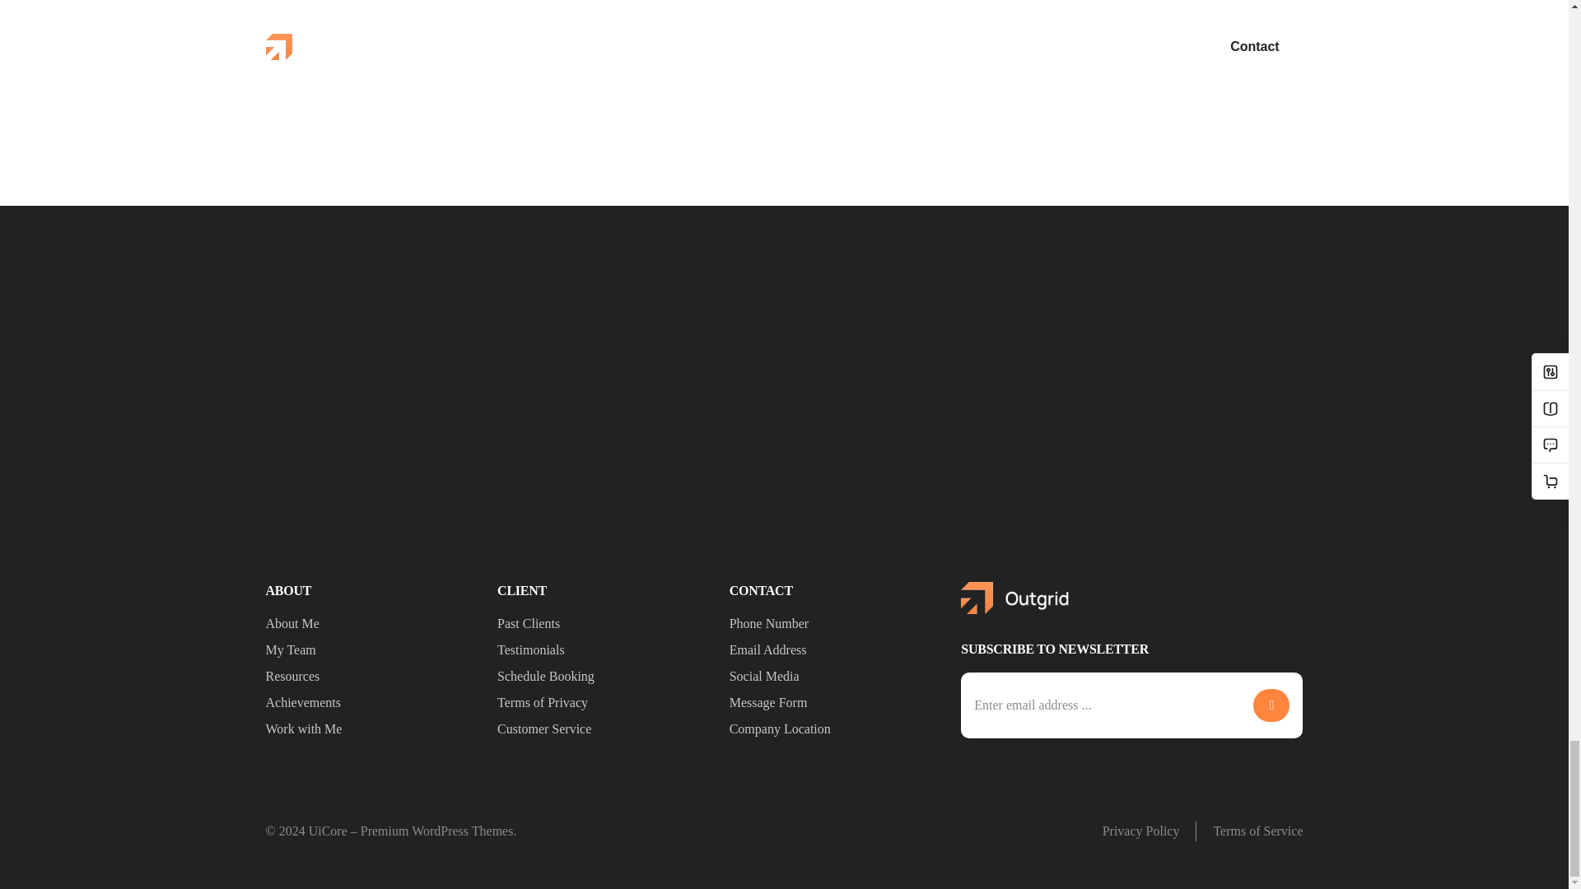  I want to click on Company Location, so click(837, 728).